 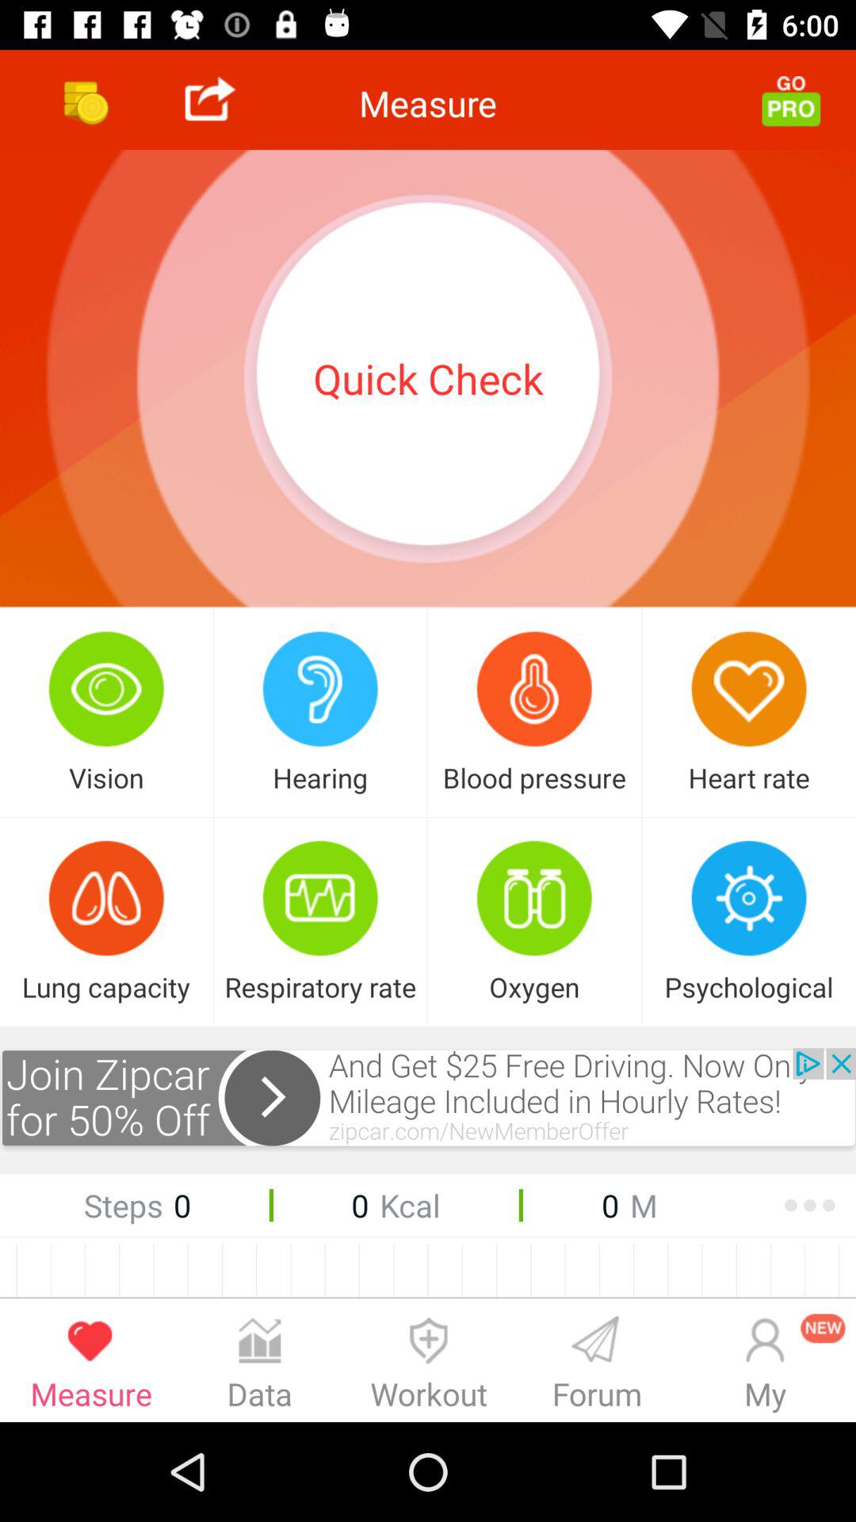 I want to click on open advertisement, so click(x=428, y=1100).